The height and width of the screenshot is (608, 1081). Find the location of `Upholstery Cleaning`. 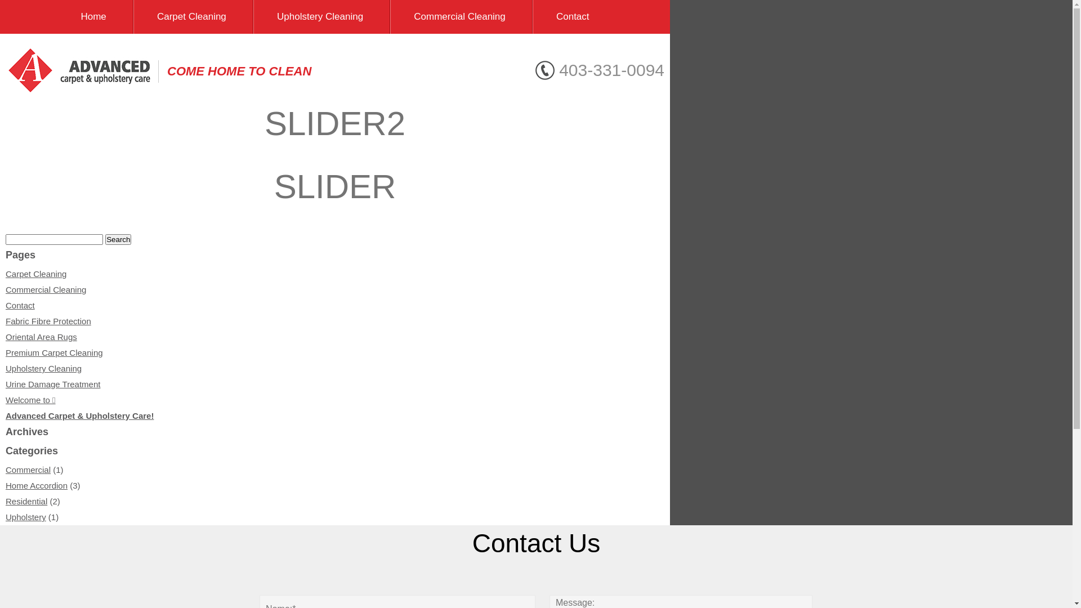

Upholstery Cleaning is located at coordinates (44, 368).